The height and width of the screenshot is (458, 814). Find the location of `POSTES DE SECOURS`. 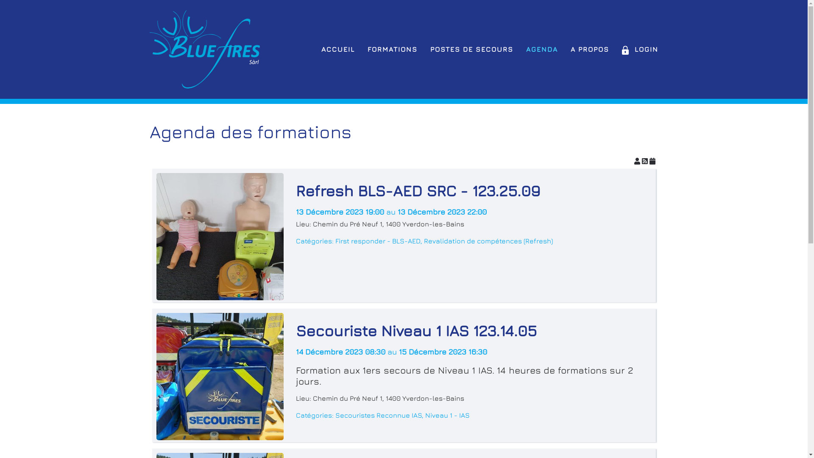

POSTES DE SECOURS is located at coordinates (471, 49).